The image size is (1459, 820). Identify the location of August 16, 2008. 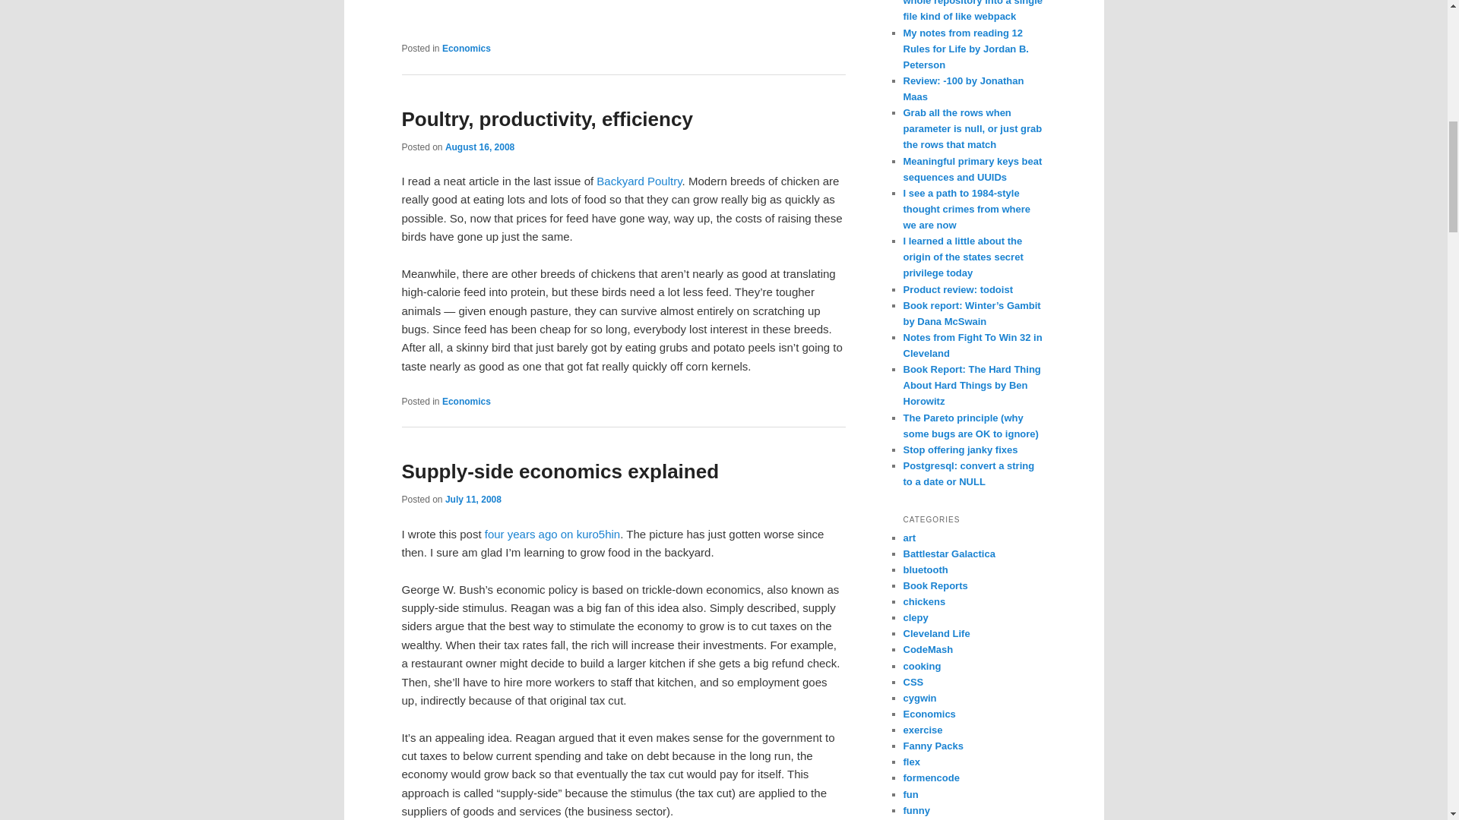
(479, 147).